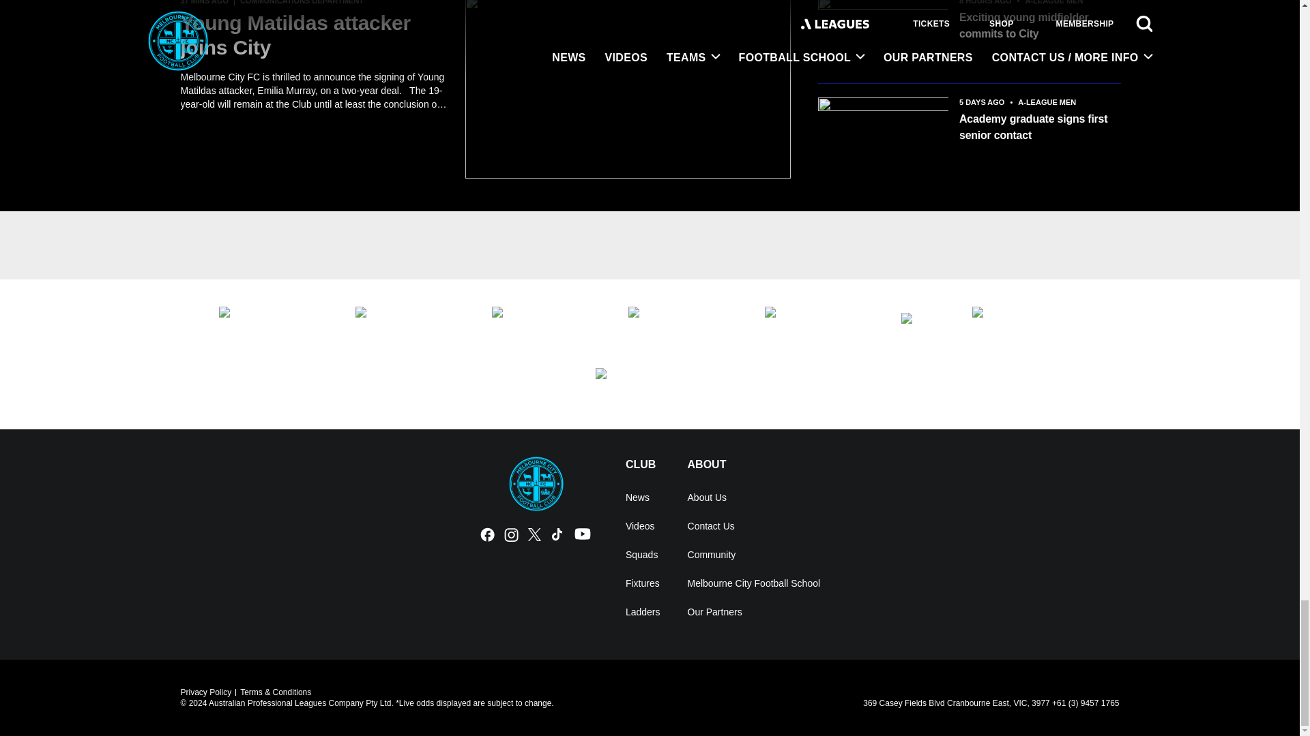 The height and width of the screenshot is (736, 1310). Describe the element at coordinates (650, 384) in the screenshot. I see `PUMA` at that location.